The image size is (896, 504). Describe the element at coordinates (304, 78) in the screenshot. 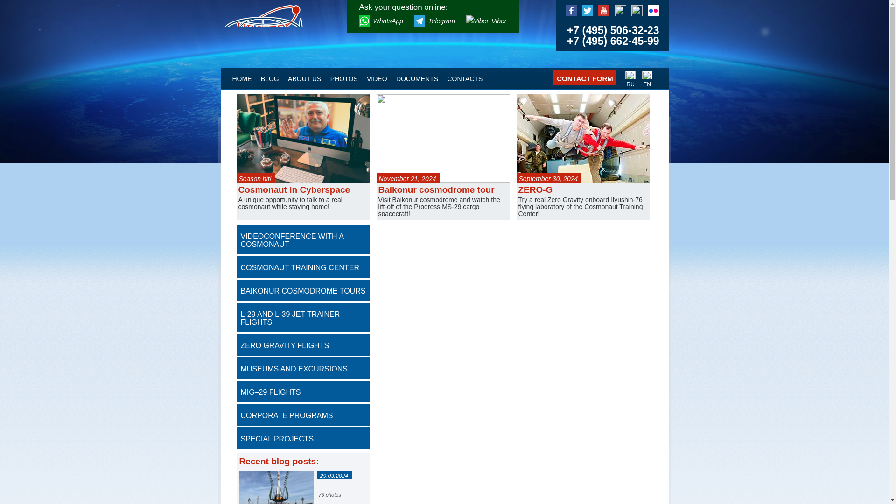

I see `ABOUT US` at that location.